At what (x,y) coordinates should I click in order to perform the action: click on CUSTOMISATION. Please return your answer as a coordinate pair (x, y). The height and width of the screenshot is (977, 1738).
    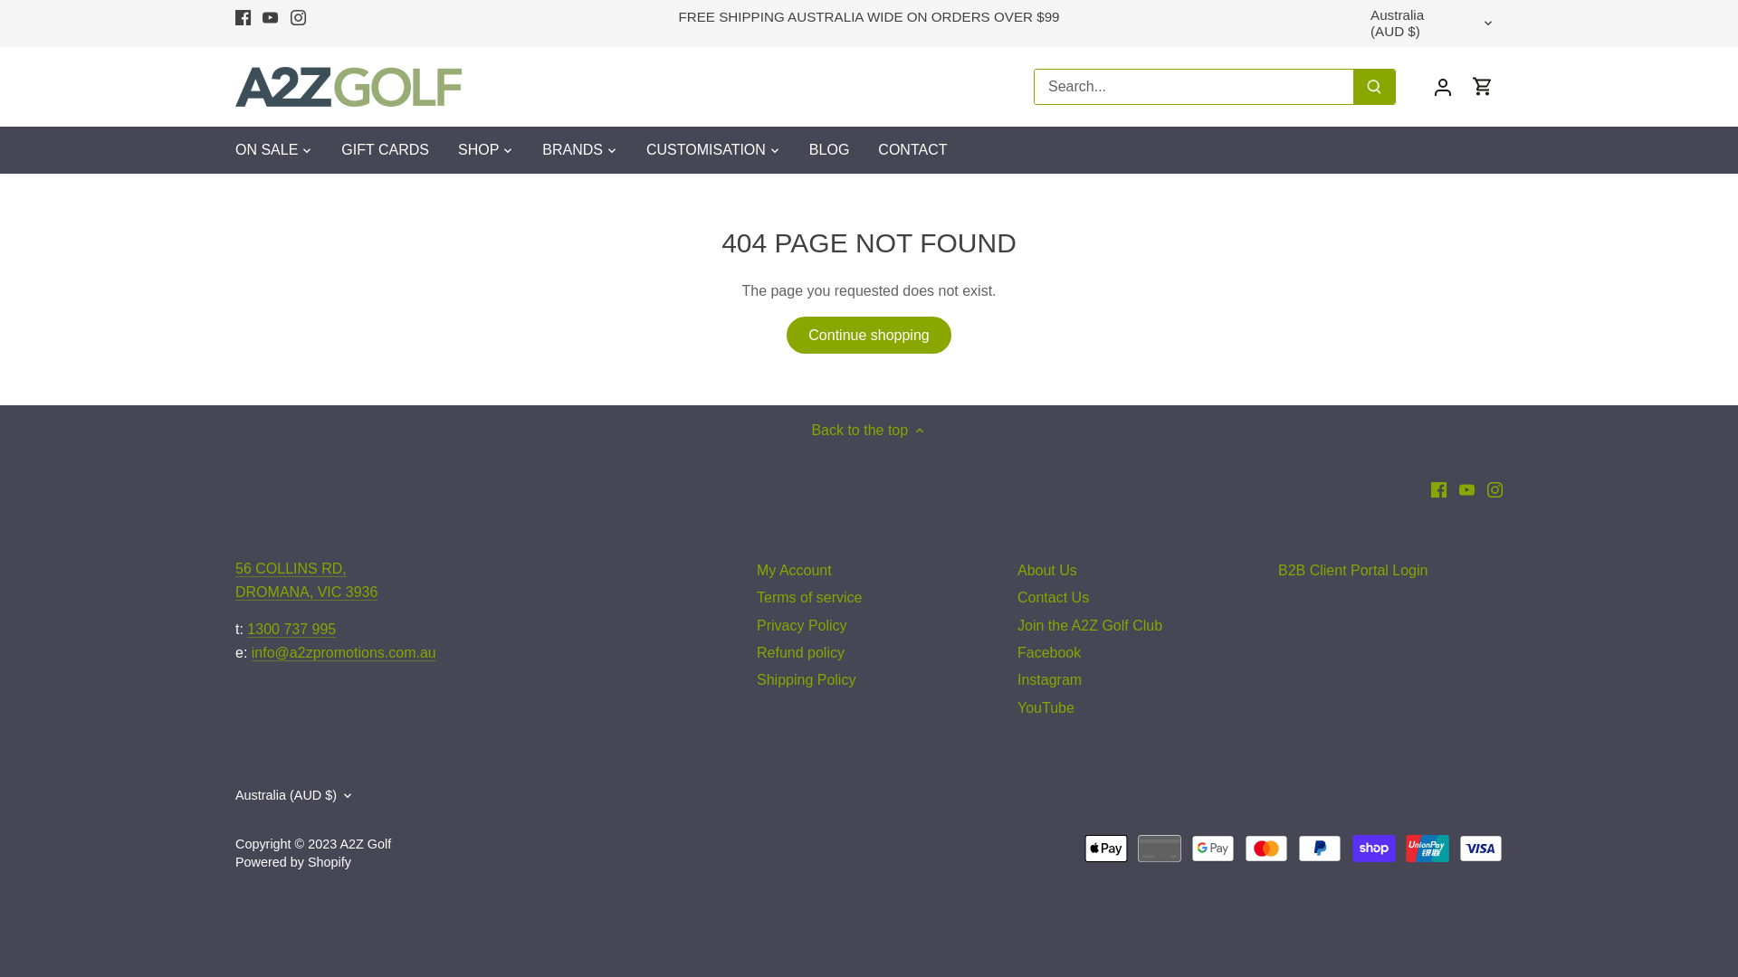
    Looking at the image, I should click on (706, 150).